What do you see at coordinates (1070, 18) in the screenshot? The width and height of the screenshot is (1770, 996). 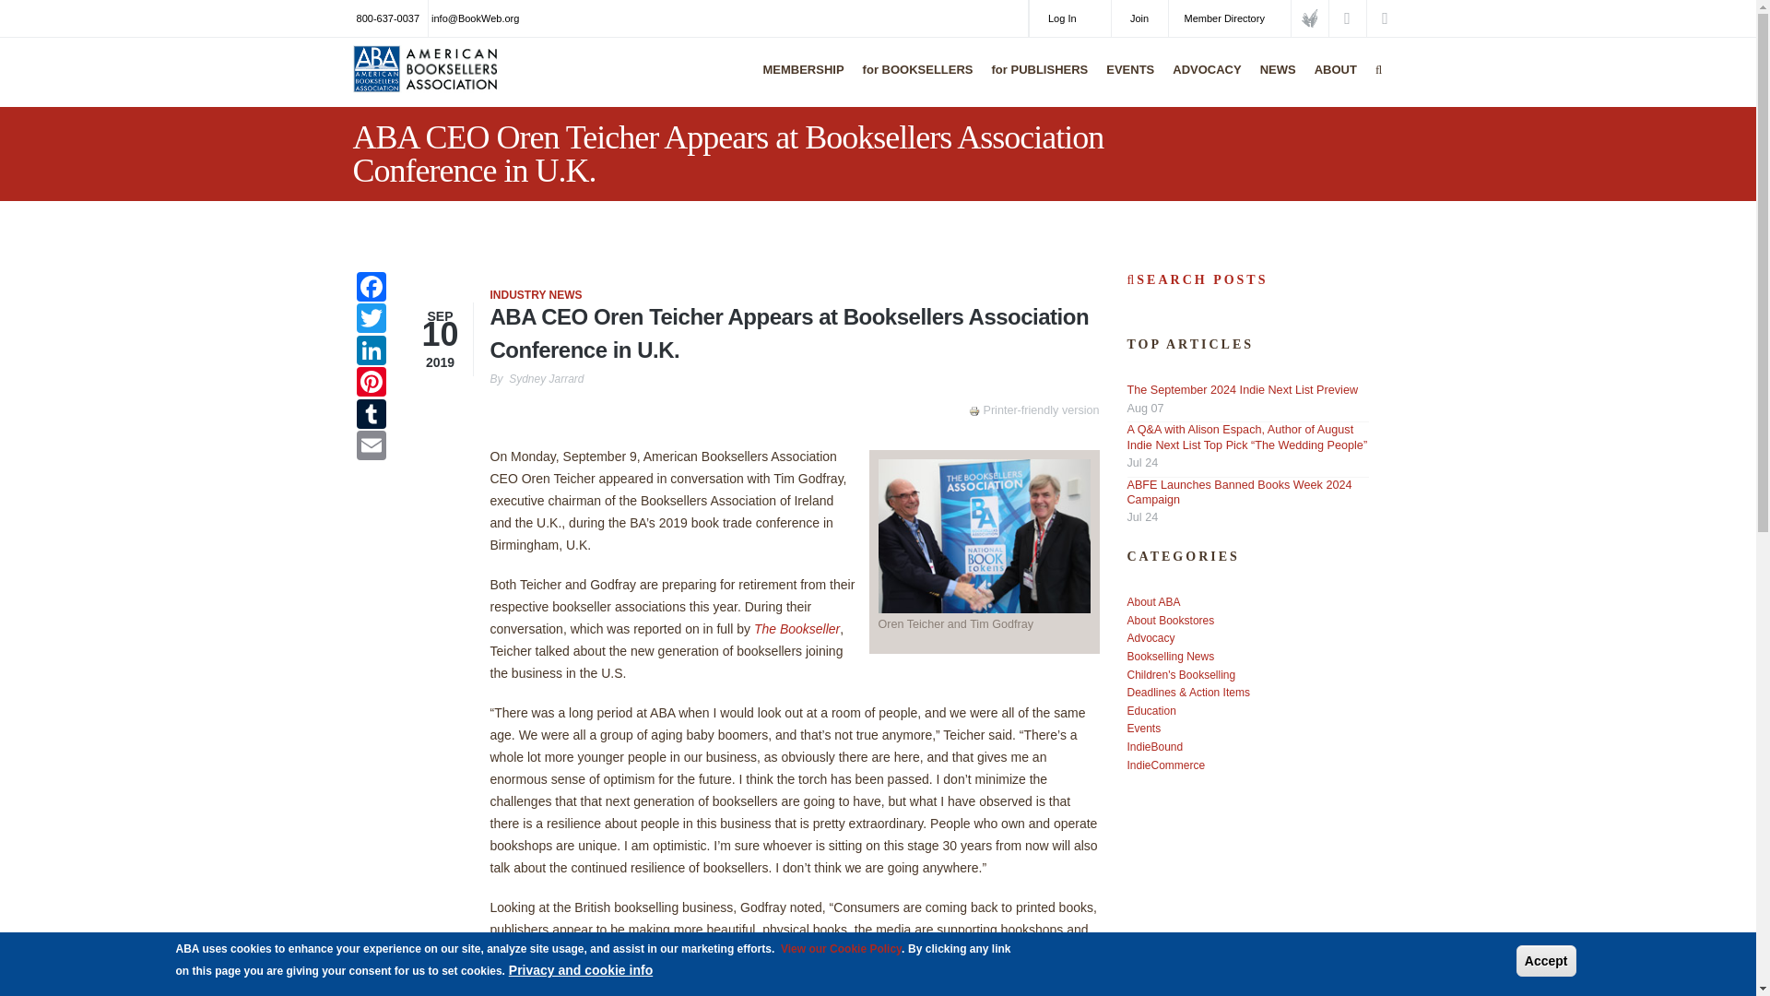 I see `Log In` at bounding box center [1070, 18].